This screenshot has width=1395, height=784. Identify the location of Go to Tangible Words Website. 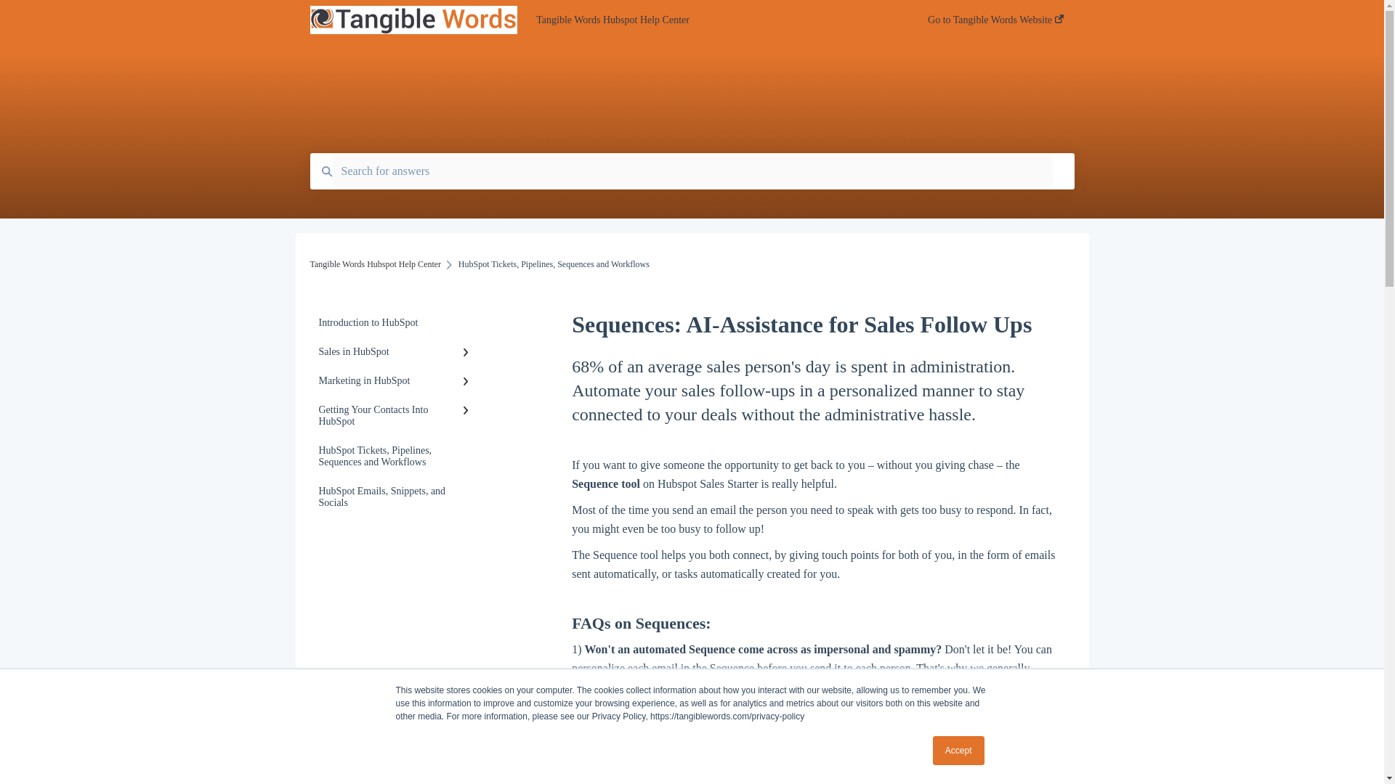
(995, 24).